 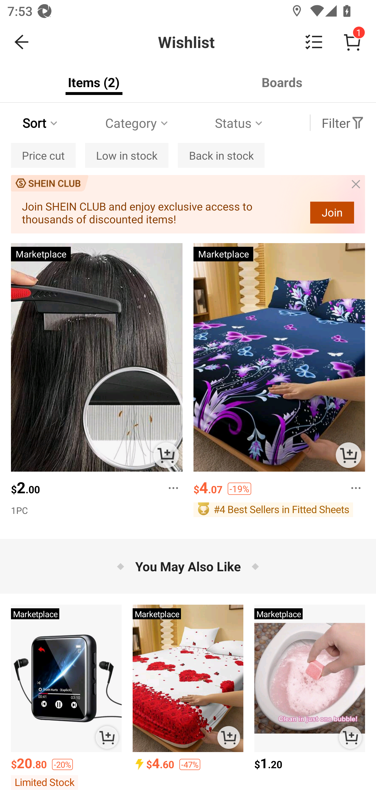 I want to click on ADD TO CART, so click(x=348, y=455).